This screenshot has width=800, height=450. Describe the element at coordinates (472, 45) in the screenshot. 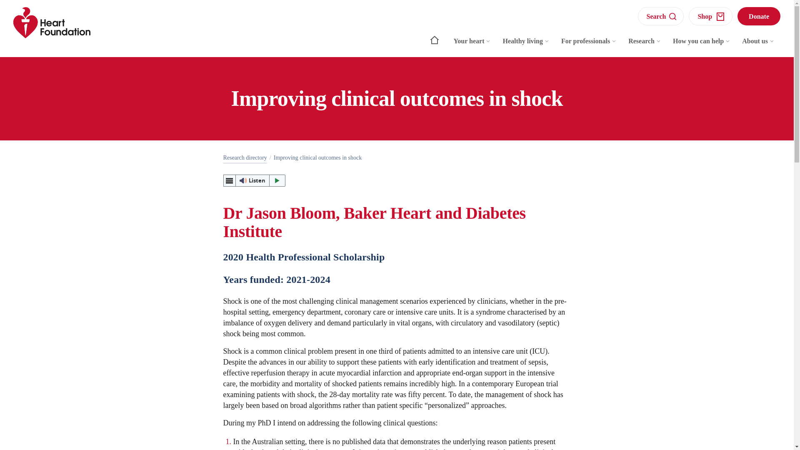

I see `Your heart` at that location.